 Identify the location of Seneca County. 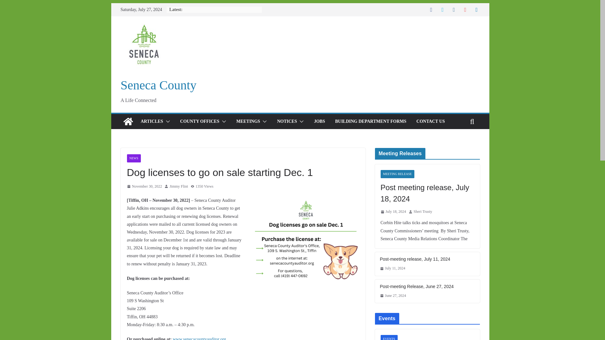
(128, 122).